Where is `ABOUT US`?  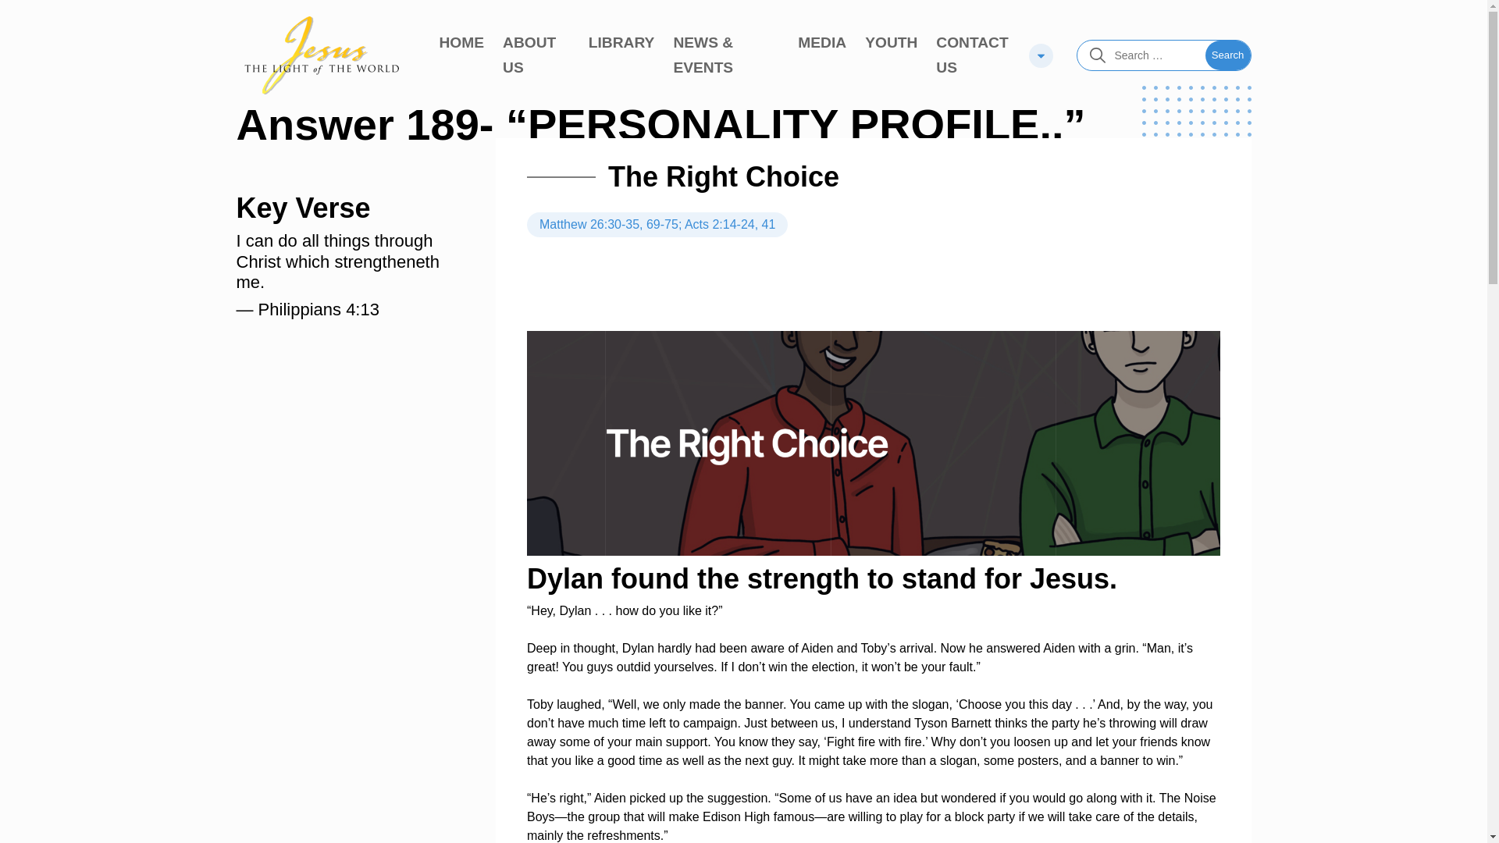 ABOUT US is located at coordinates (536, 55).